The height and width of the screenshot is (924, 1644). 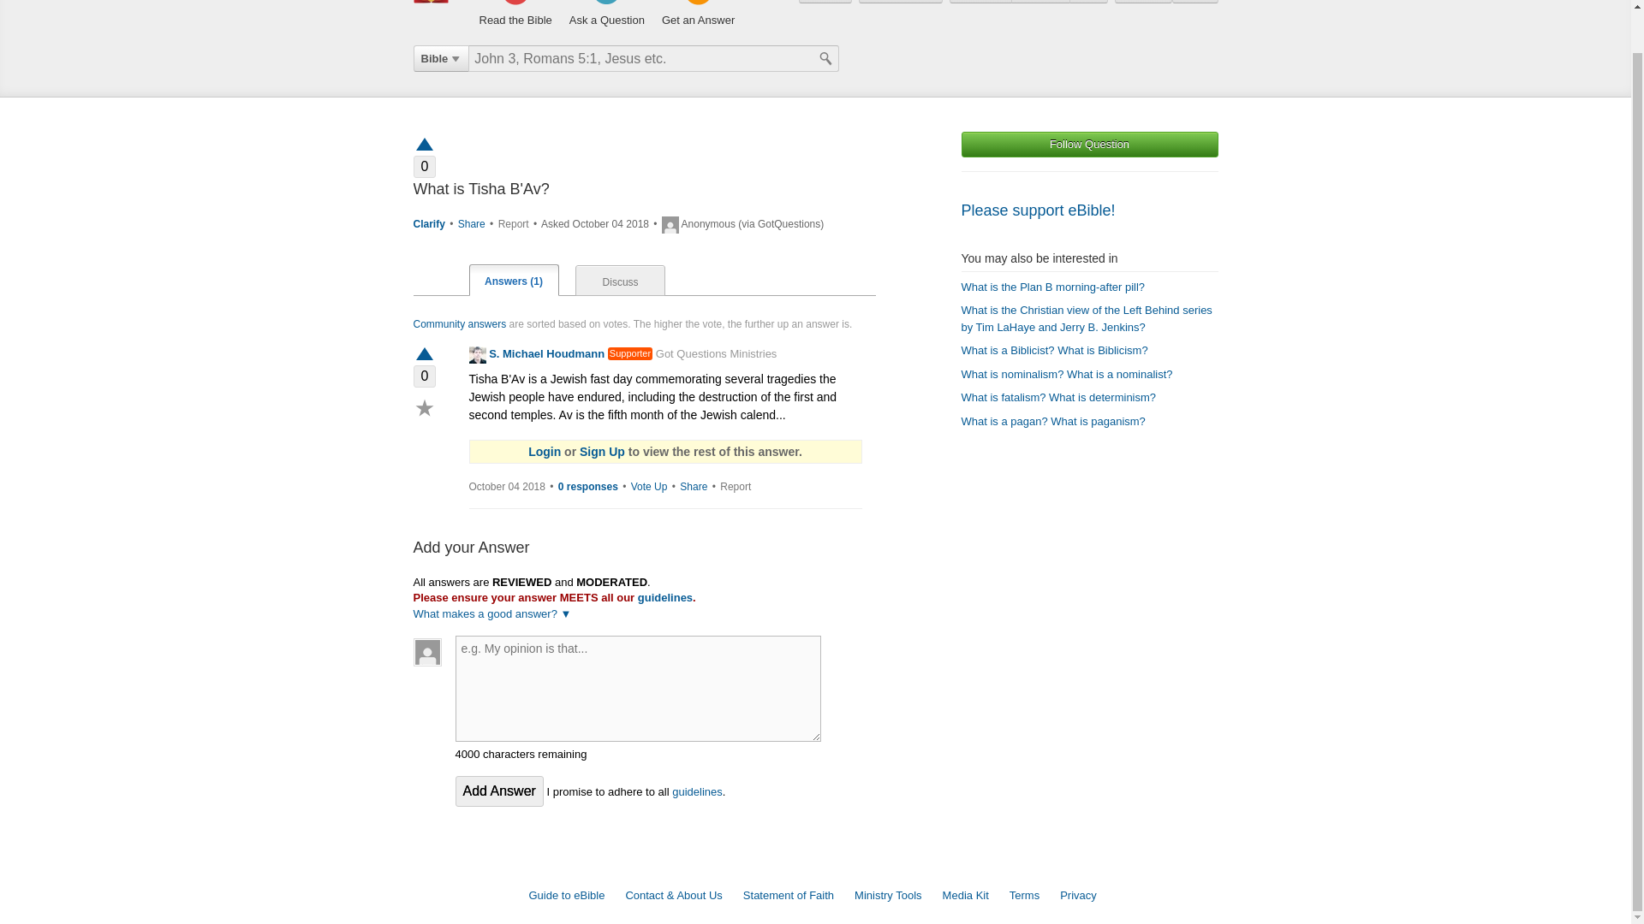 I want to click on Vote Up, so click(x=424, y=356).